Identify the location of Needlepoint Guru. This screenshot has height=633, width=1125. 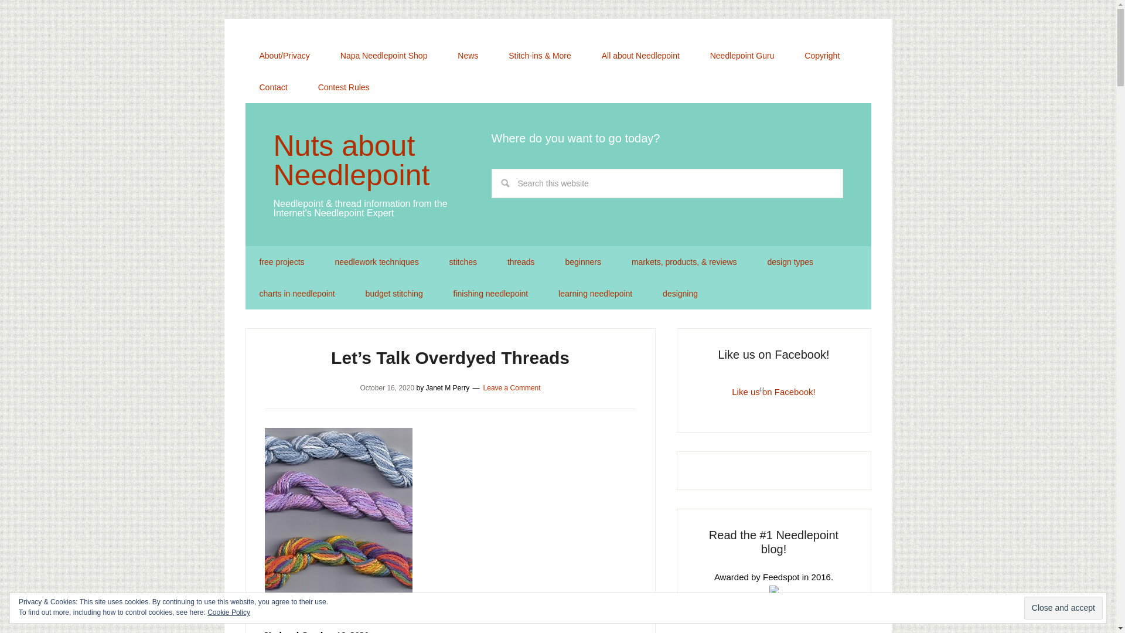
(742, 56).